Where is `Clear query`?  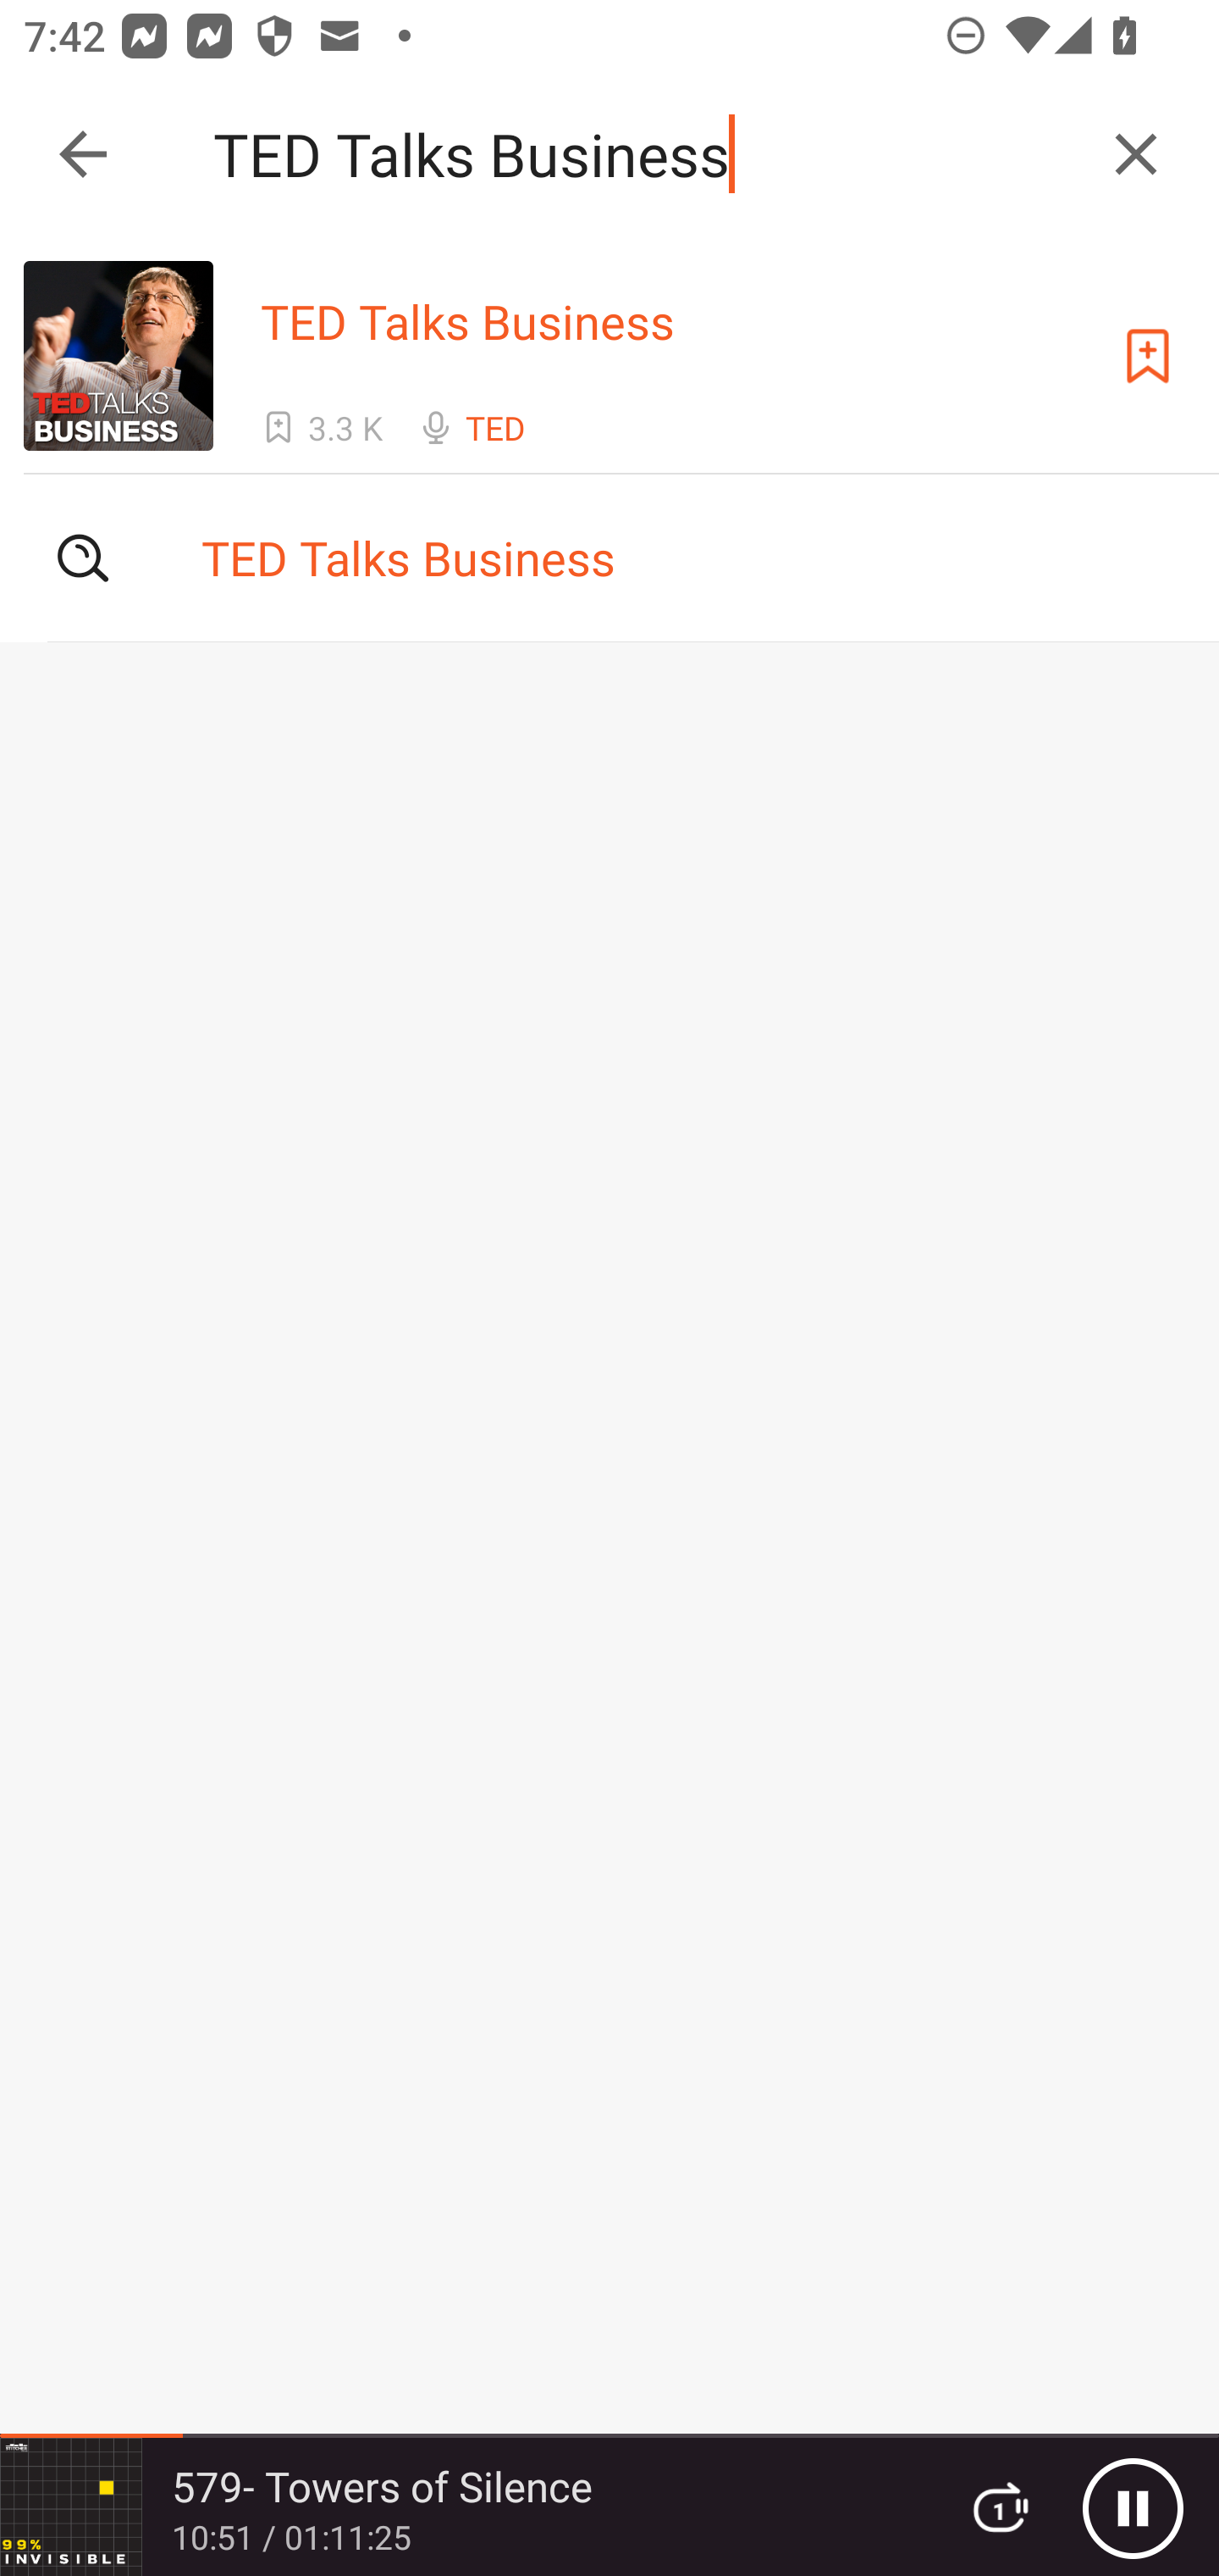
Clear query is located at coordinates (1136, 154).